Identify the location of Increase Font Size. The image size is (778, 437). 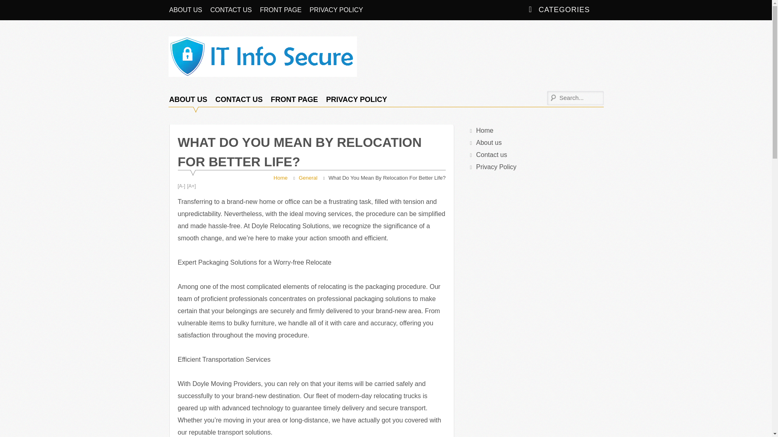
(191, 186).